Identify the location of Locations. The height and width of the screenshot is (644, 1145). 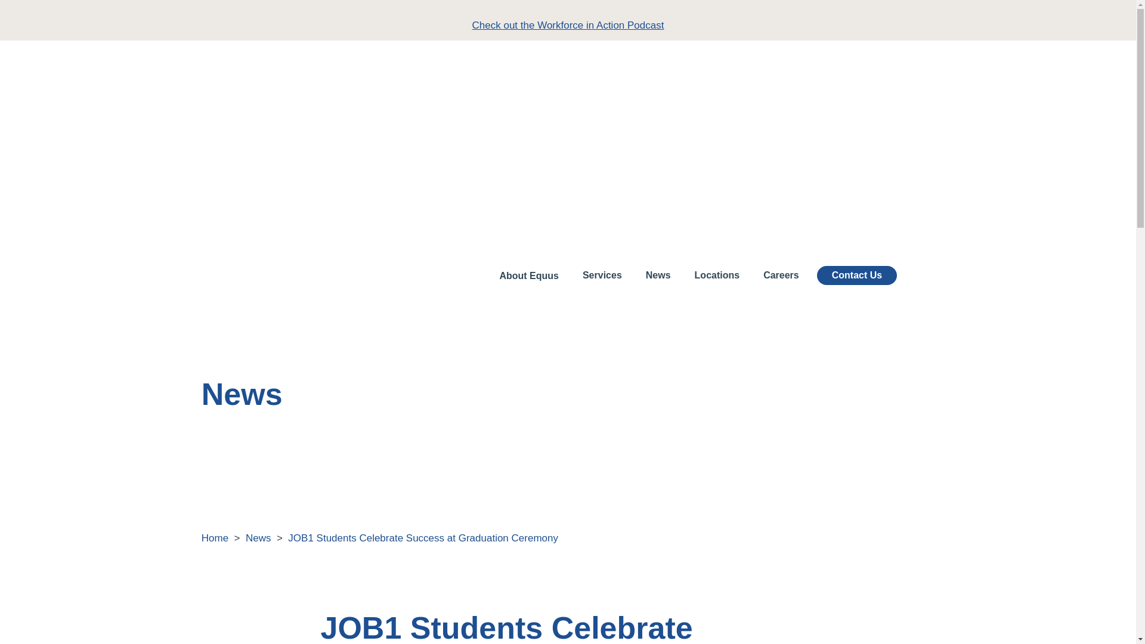
(717, 275).